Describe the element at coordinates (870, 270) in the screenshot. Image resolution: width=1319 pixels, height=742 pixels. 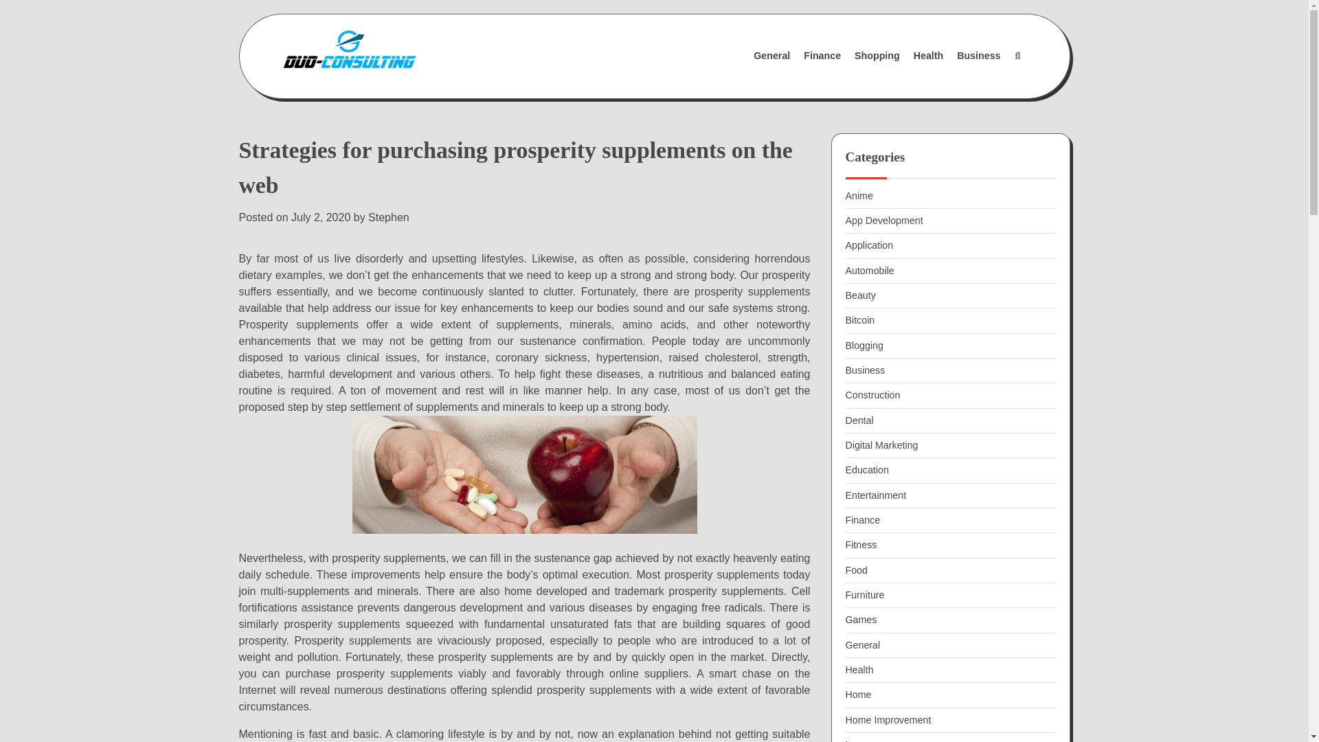
I see `Automobile` at that location.